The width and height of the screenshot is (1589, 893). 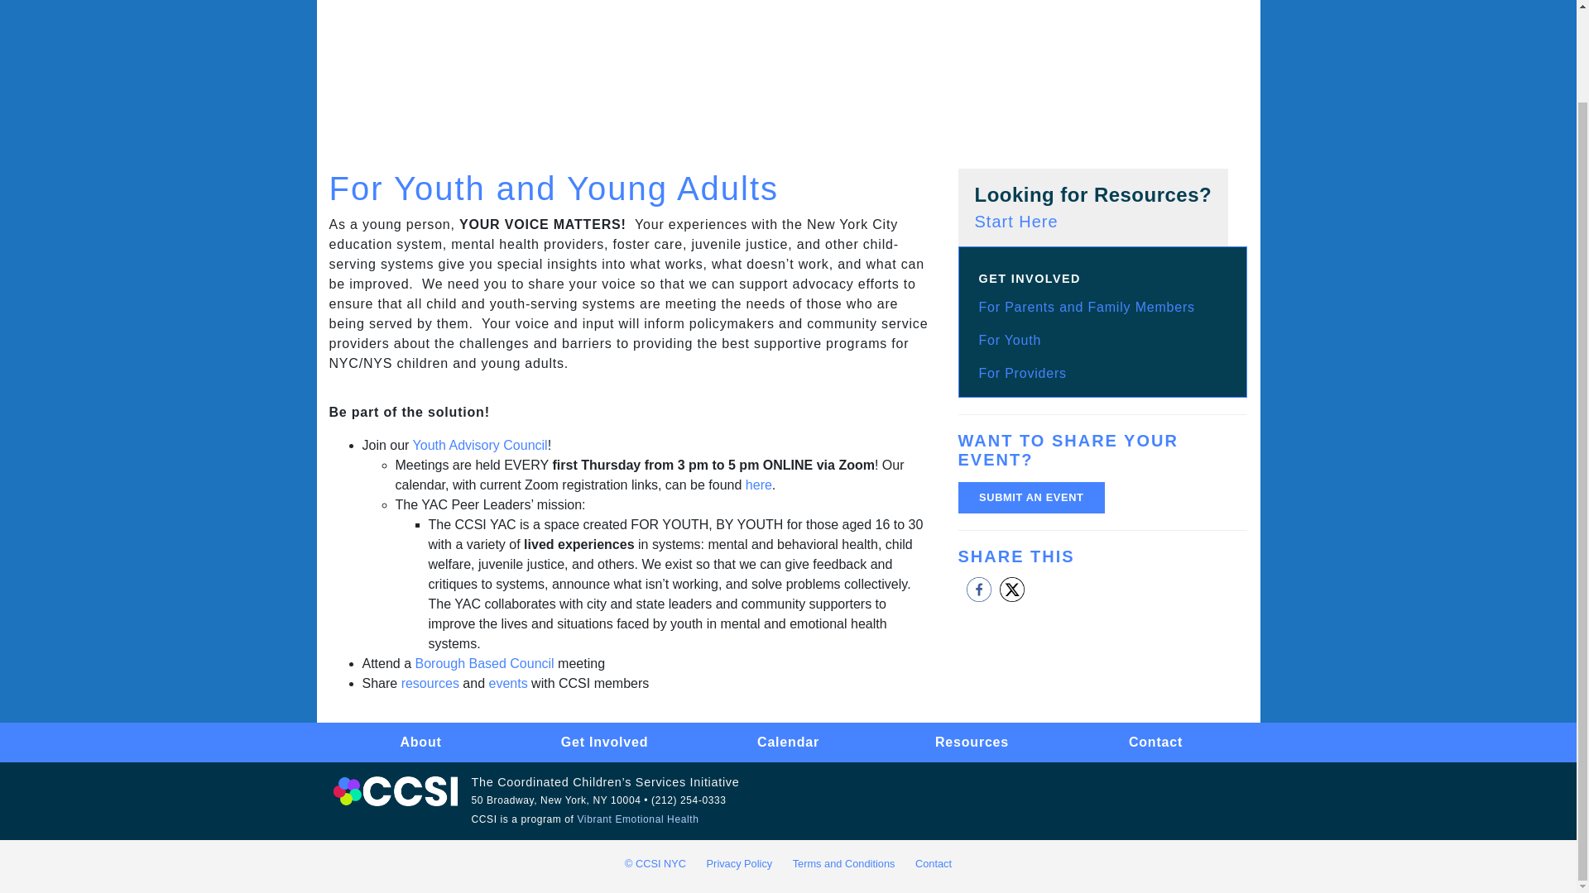 What do you see at coordinates (1031, 498) in the screenshot?
I see `SUBMIT AN EVENT` at bounding box center [1031, 498].